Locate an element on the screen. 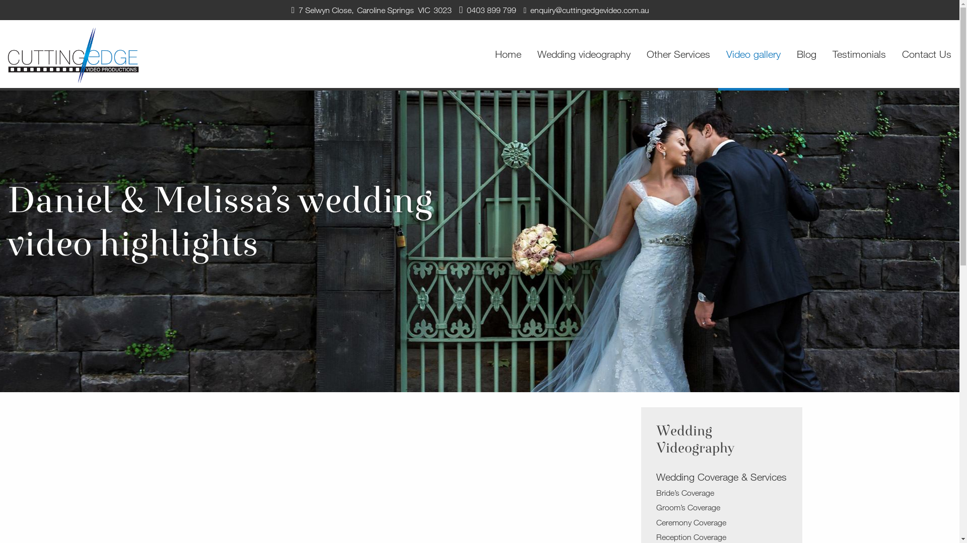 Image resolution: width=967 pixels, height=543 pixels. Ceremony Coverage is located at coordinates (721, 523).